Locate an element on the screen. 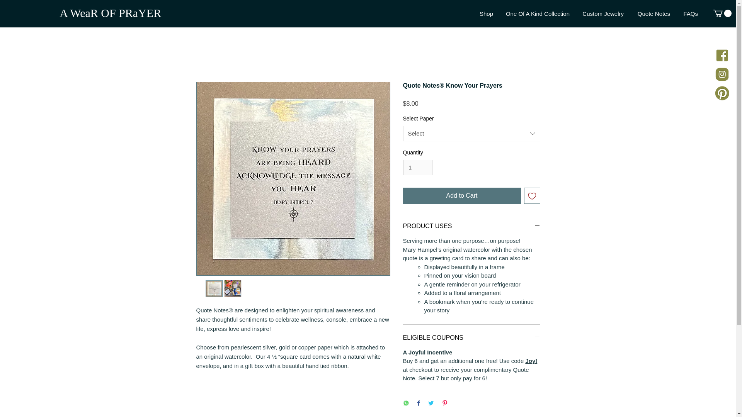 This screenshot has width=742, height=417. One Of A Kind Collection is located at coordinates (537, 14).